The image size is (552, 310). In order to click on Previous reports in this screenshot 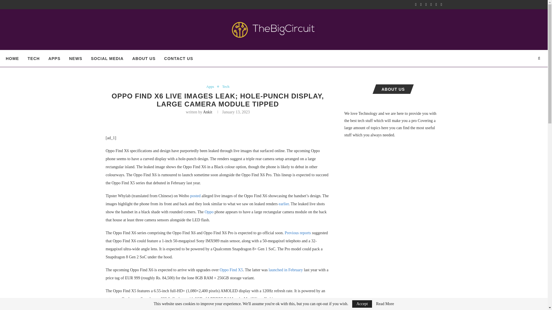, I will do `click(298, 232)`.